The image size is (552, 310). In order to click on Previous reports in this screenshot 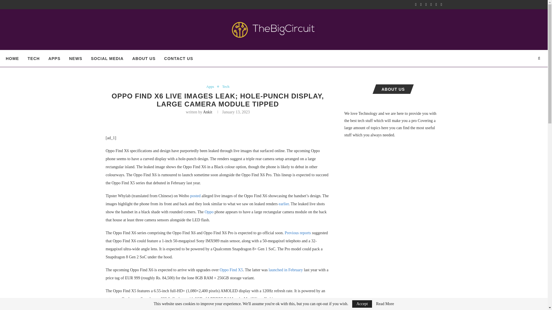, I will do `click(298, 232)`.